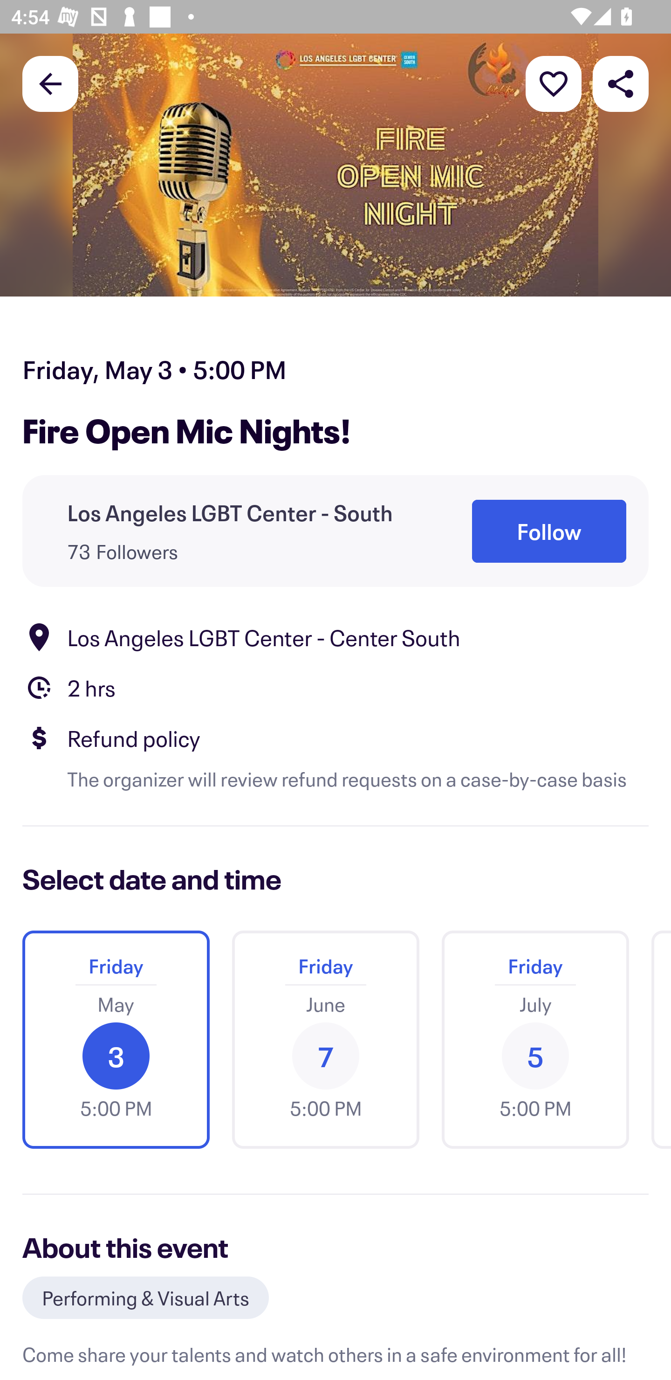 Image resolution: width=671 pixels, height=1380 pixels. I want to click on More, so click(554, 83).